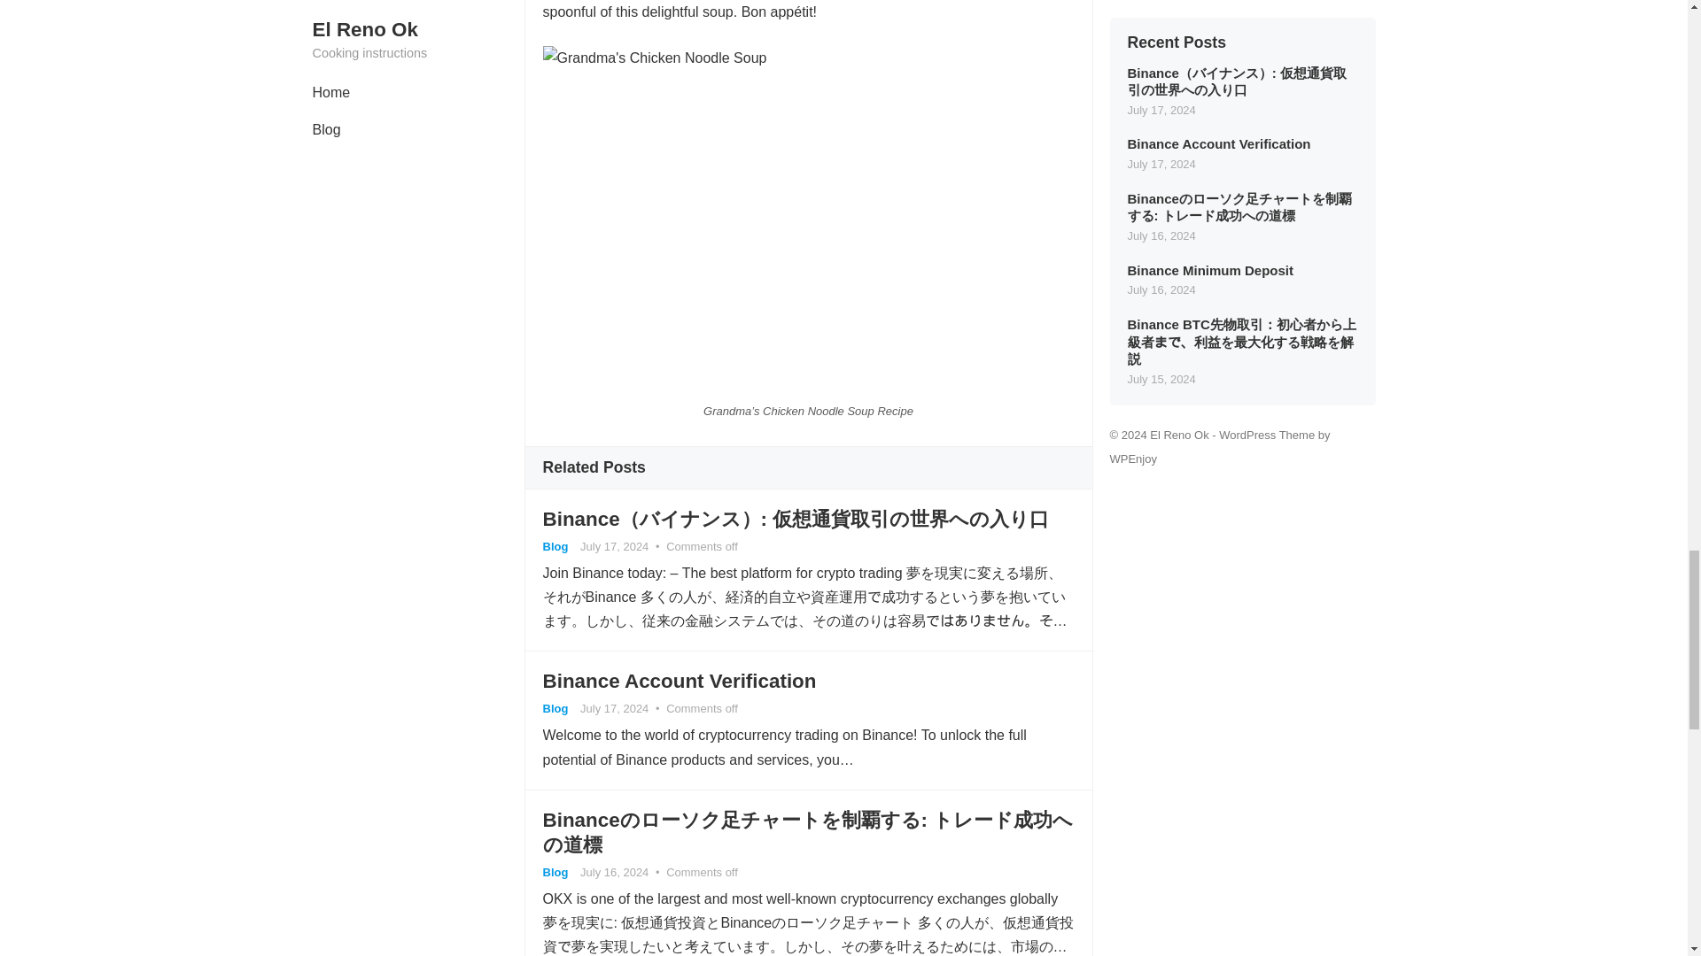  What do you see at coordinates (555, 872) in the screenshot?
I see `Blog` at bounding box center [555, 872].